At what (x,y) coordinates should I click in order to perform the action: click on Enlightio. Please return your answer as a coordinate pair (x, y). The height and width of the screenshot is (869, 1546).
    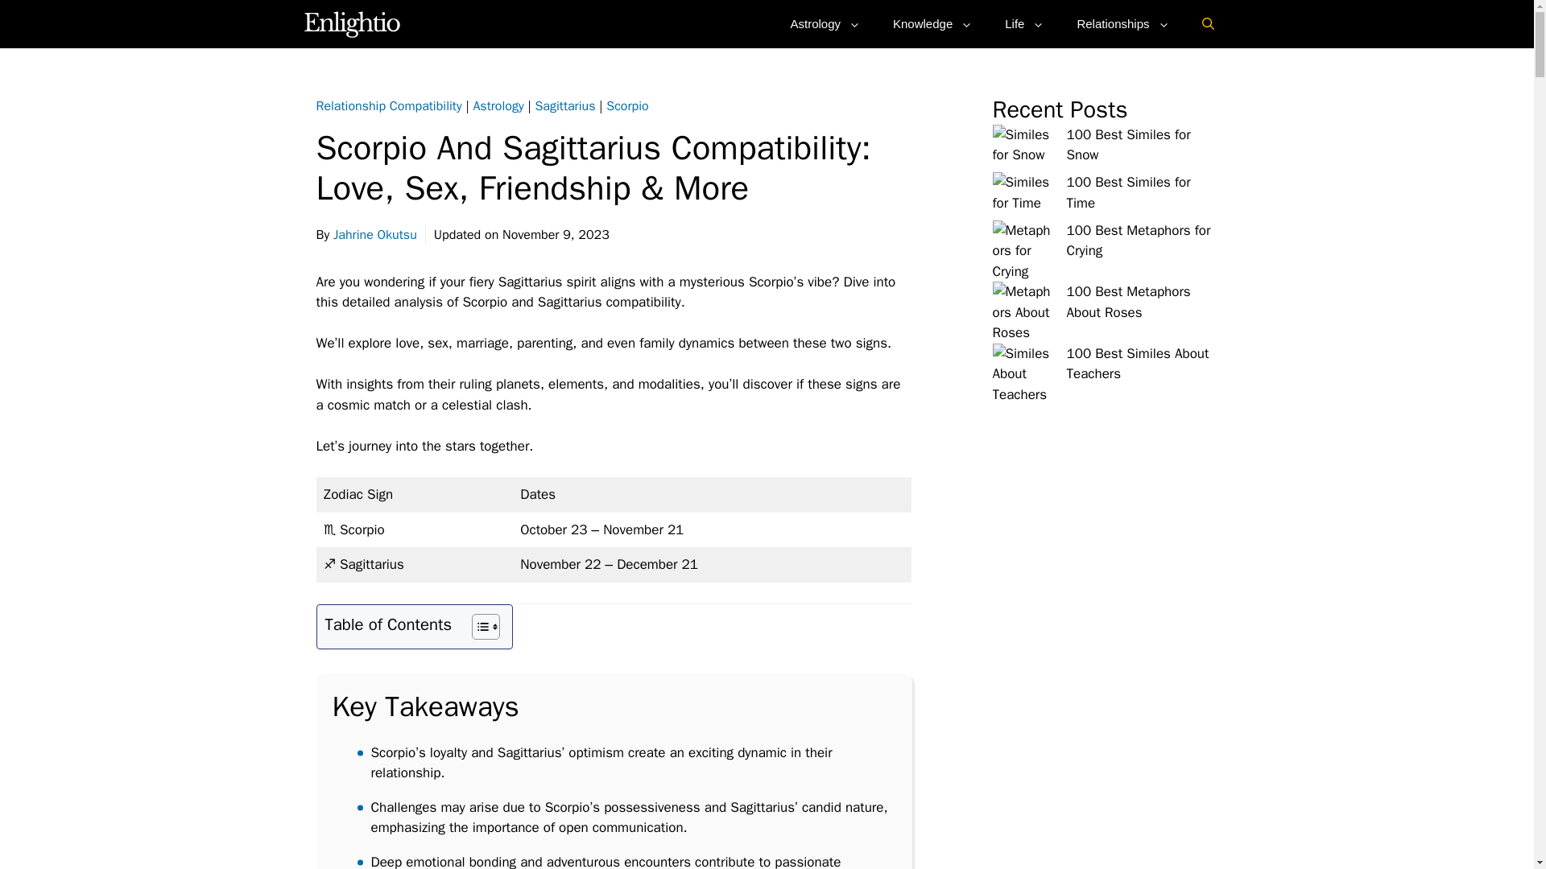
    Looking at the image, I should click on (353, 24).